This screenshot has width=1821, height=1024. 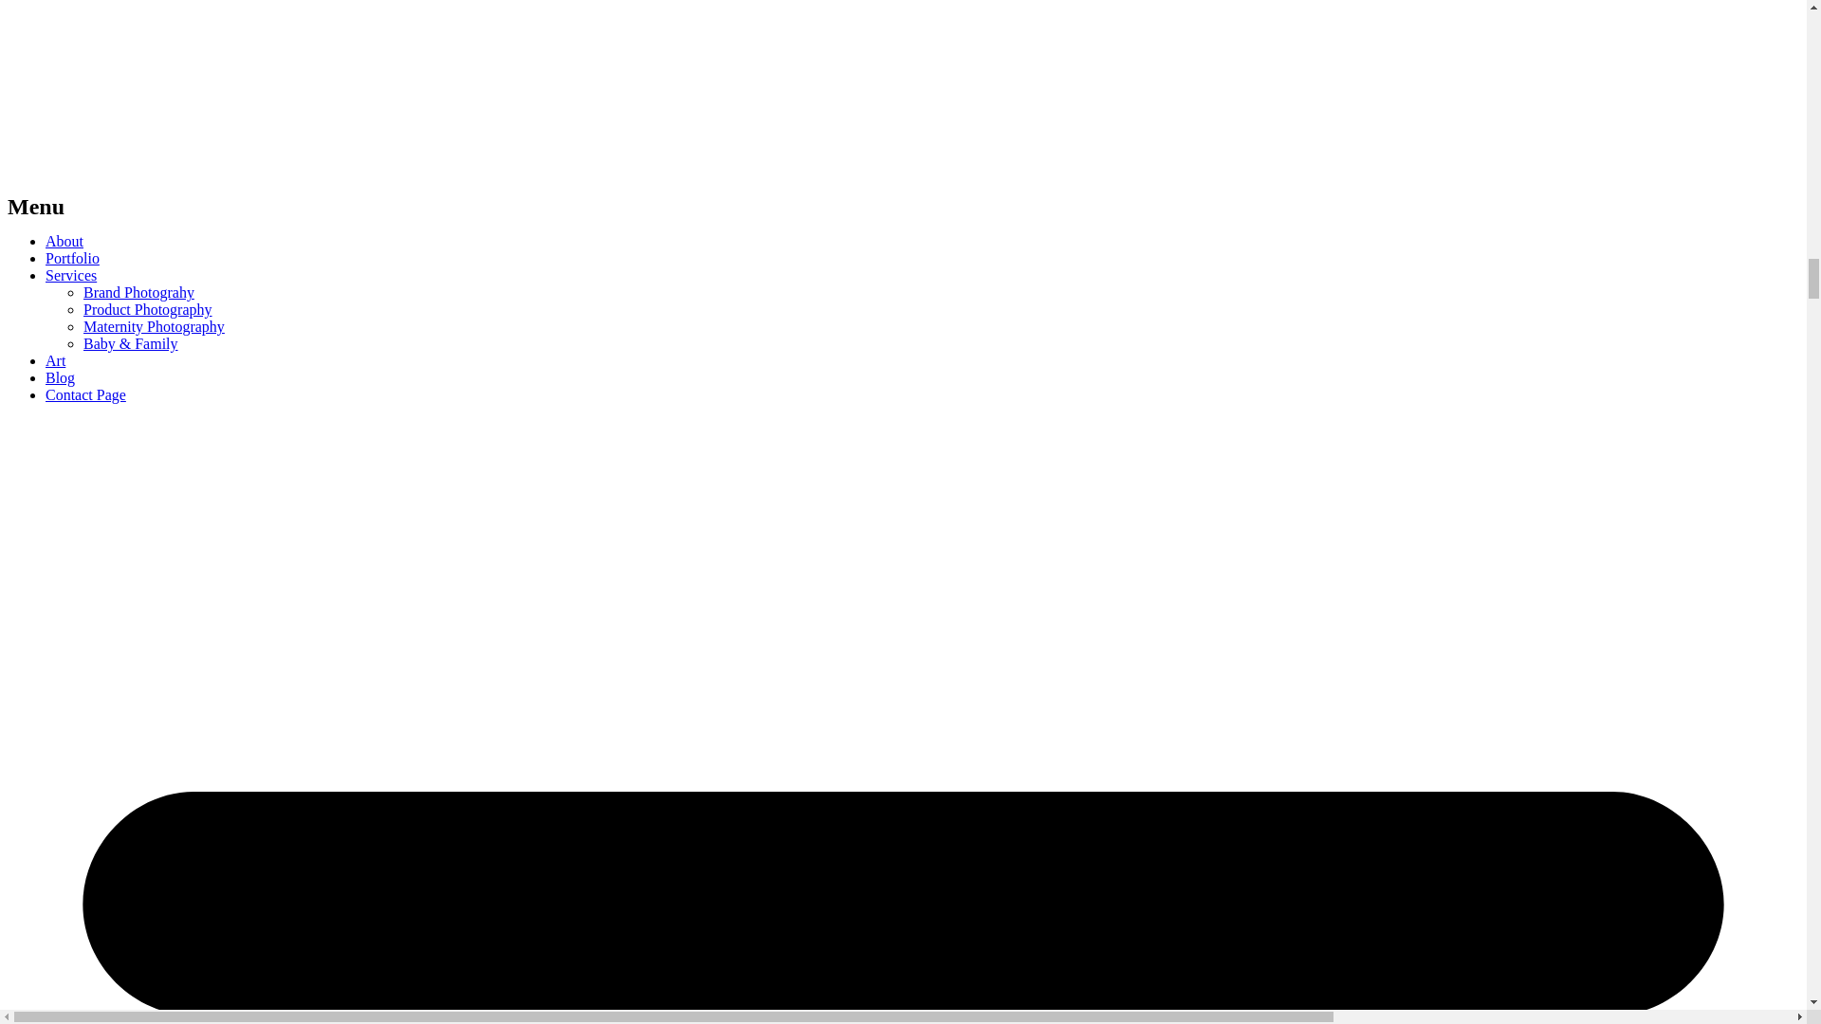 What do you see at coordinates (55, 360) in the screenshot?
I see `Art` at bounding box center [55, 360].